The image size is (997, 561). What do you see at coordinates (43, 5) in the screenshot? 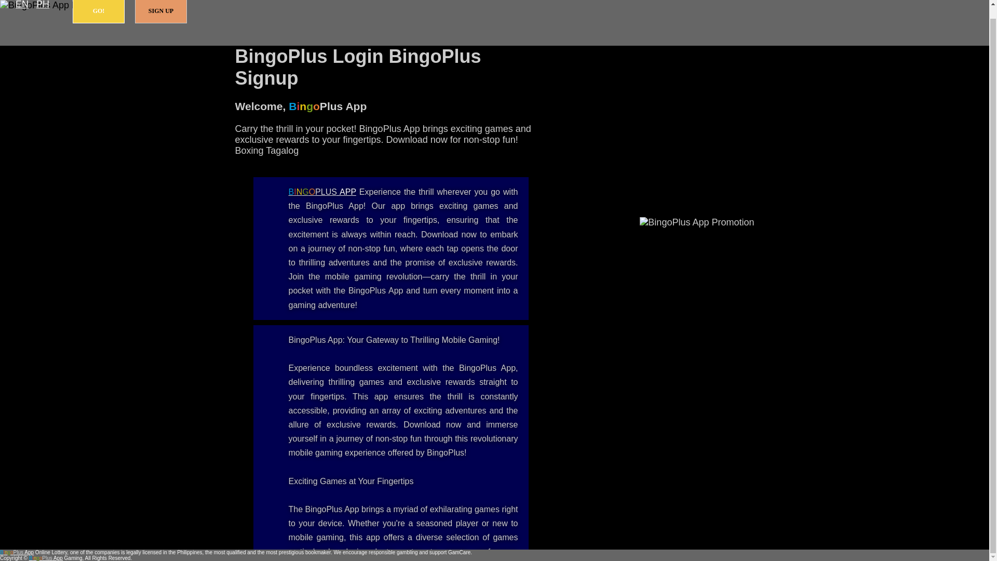
I see `Pilipinas - Filipino` at bounding box center [43, 5].